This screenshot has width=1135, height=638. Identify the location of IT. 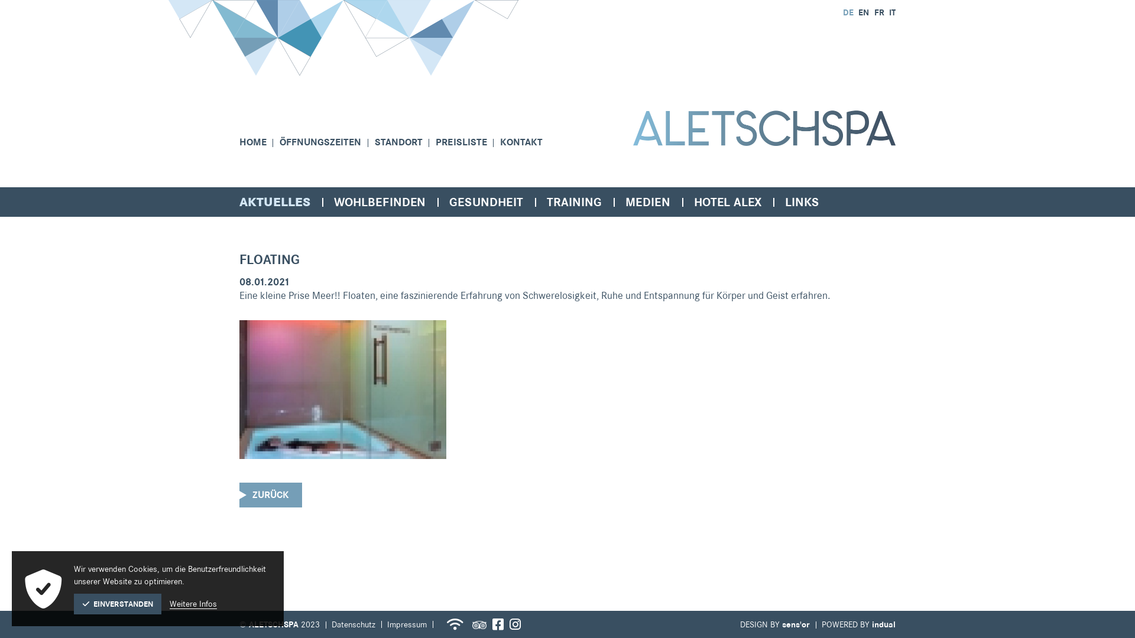
(891, 13).